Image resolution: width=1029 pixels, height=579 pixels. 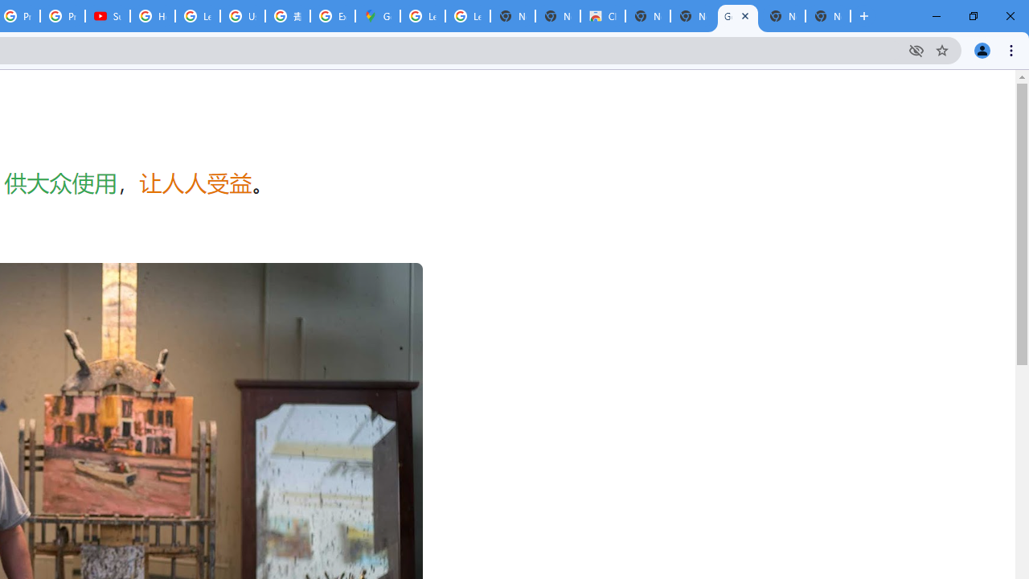 What do you see at coordinates (333, 16) in the screenshot?
I see `Explore new street-level details - Google Maps Help` at bounding box center [333, 16].